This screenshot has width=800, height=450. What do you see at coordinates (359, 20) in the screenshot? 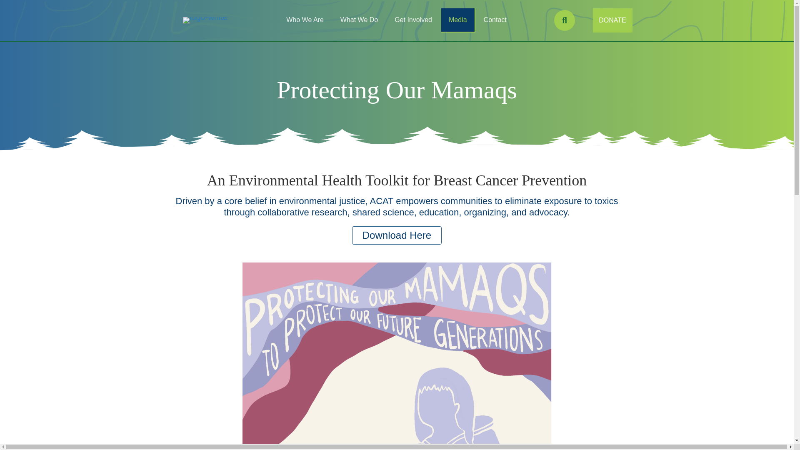
I see `What We Do` at bounding box center [359, 20].